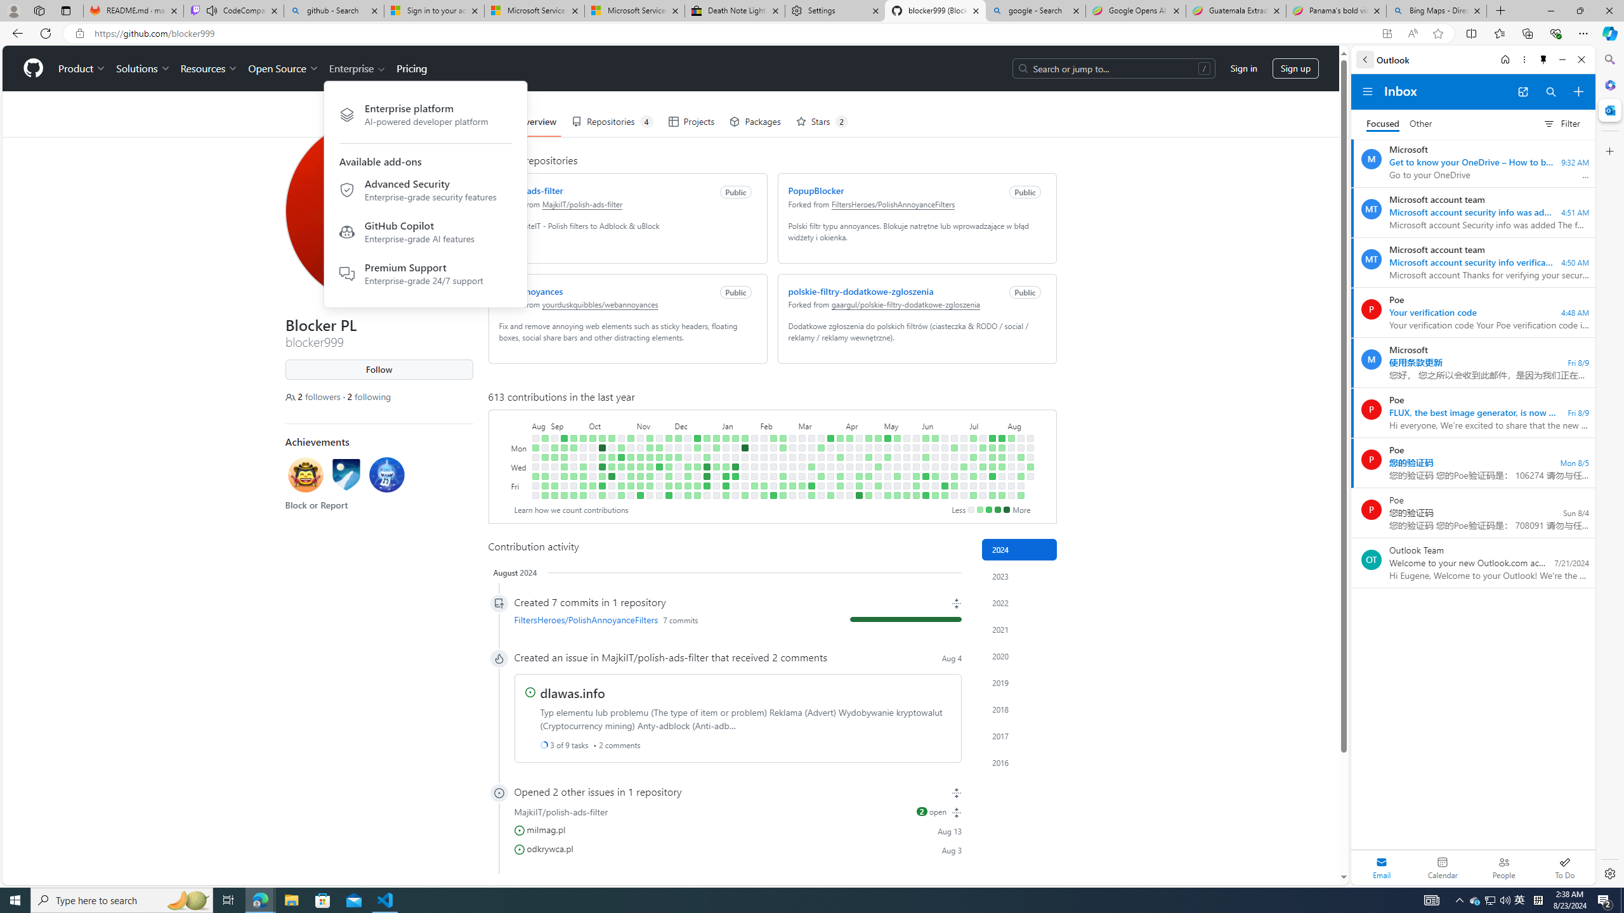 The width and height of the screenshot is (1624, 913). I want to click on Contribution activity in 2024, so click(1019, 549).